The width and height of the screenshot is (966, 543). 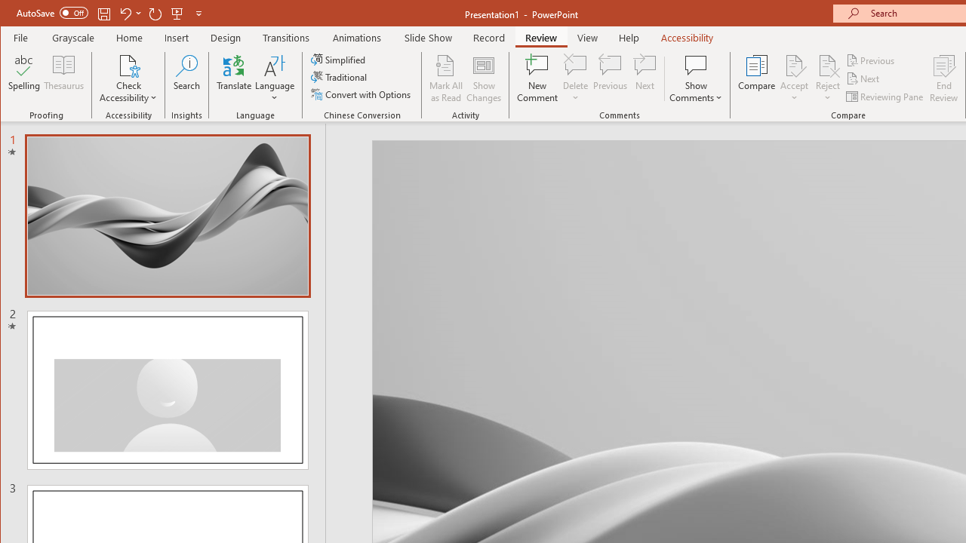 What do you see at coordinates (756, 78) in the screenshot?
I see `Compare` at bounding box center [756, 78].